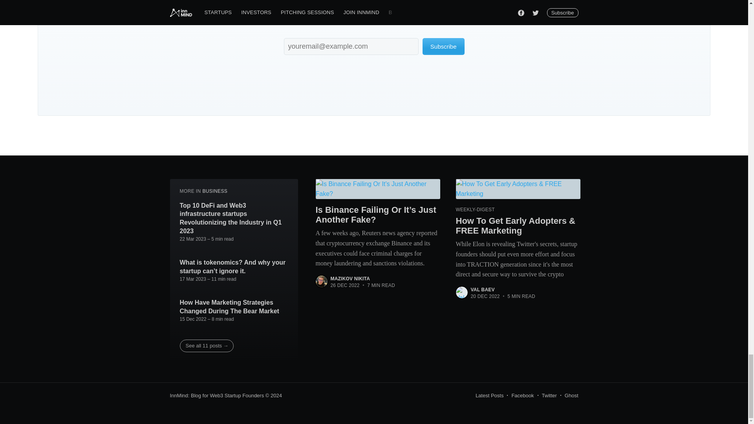 This screenshot has height=424, width=754. I want to click on Subscribe, so click(443, 46).